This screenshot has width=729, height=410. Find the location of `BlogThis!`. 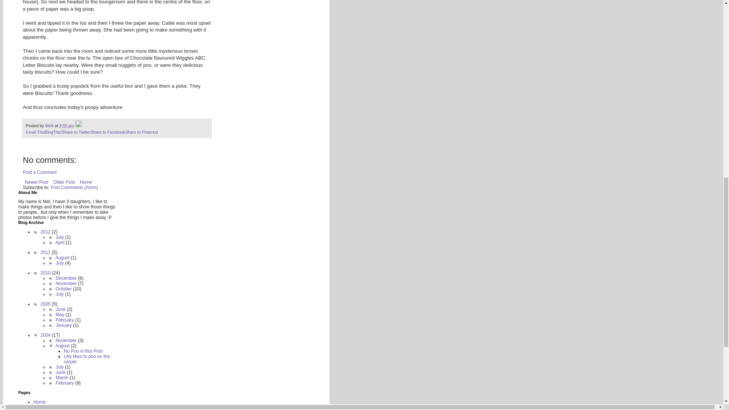

BlogThis! is located at coordinates (53, 132).